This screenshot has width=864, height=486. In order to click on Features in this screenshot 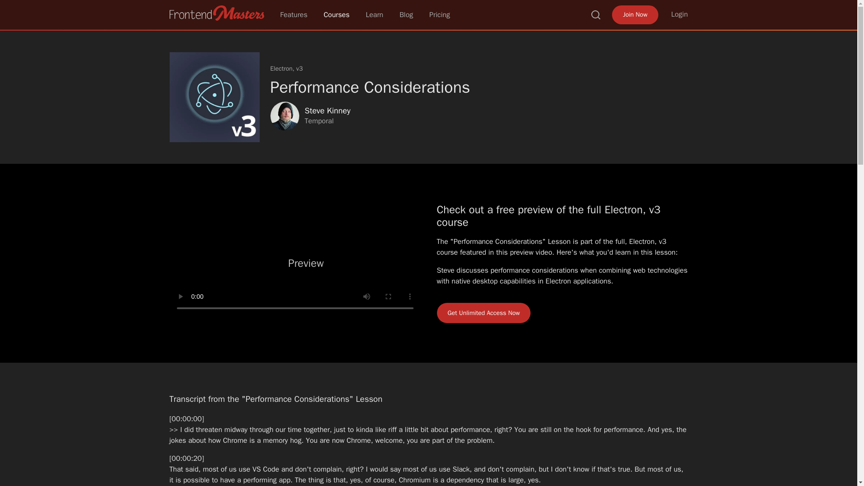, I will do `click(293, 14)`.